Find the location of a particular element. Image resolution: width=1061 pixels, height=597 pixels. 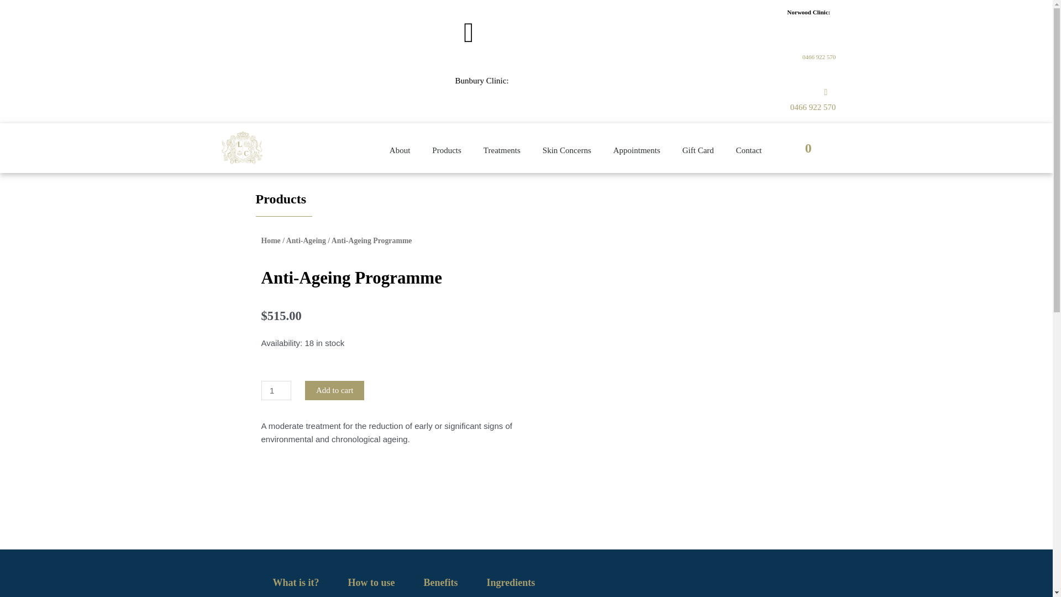

Contact is located at coordinates (749, 150).